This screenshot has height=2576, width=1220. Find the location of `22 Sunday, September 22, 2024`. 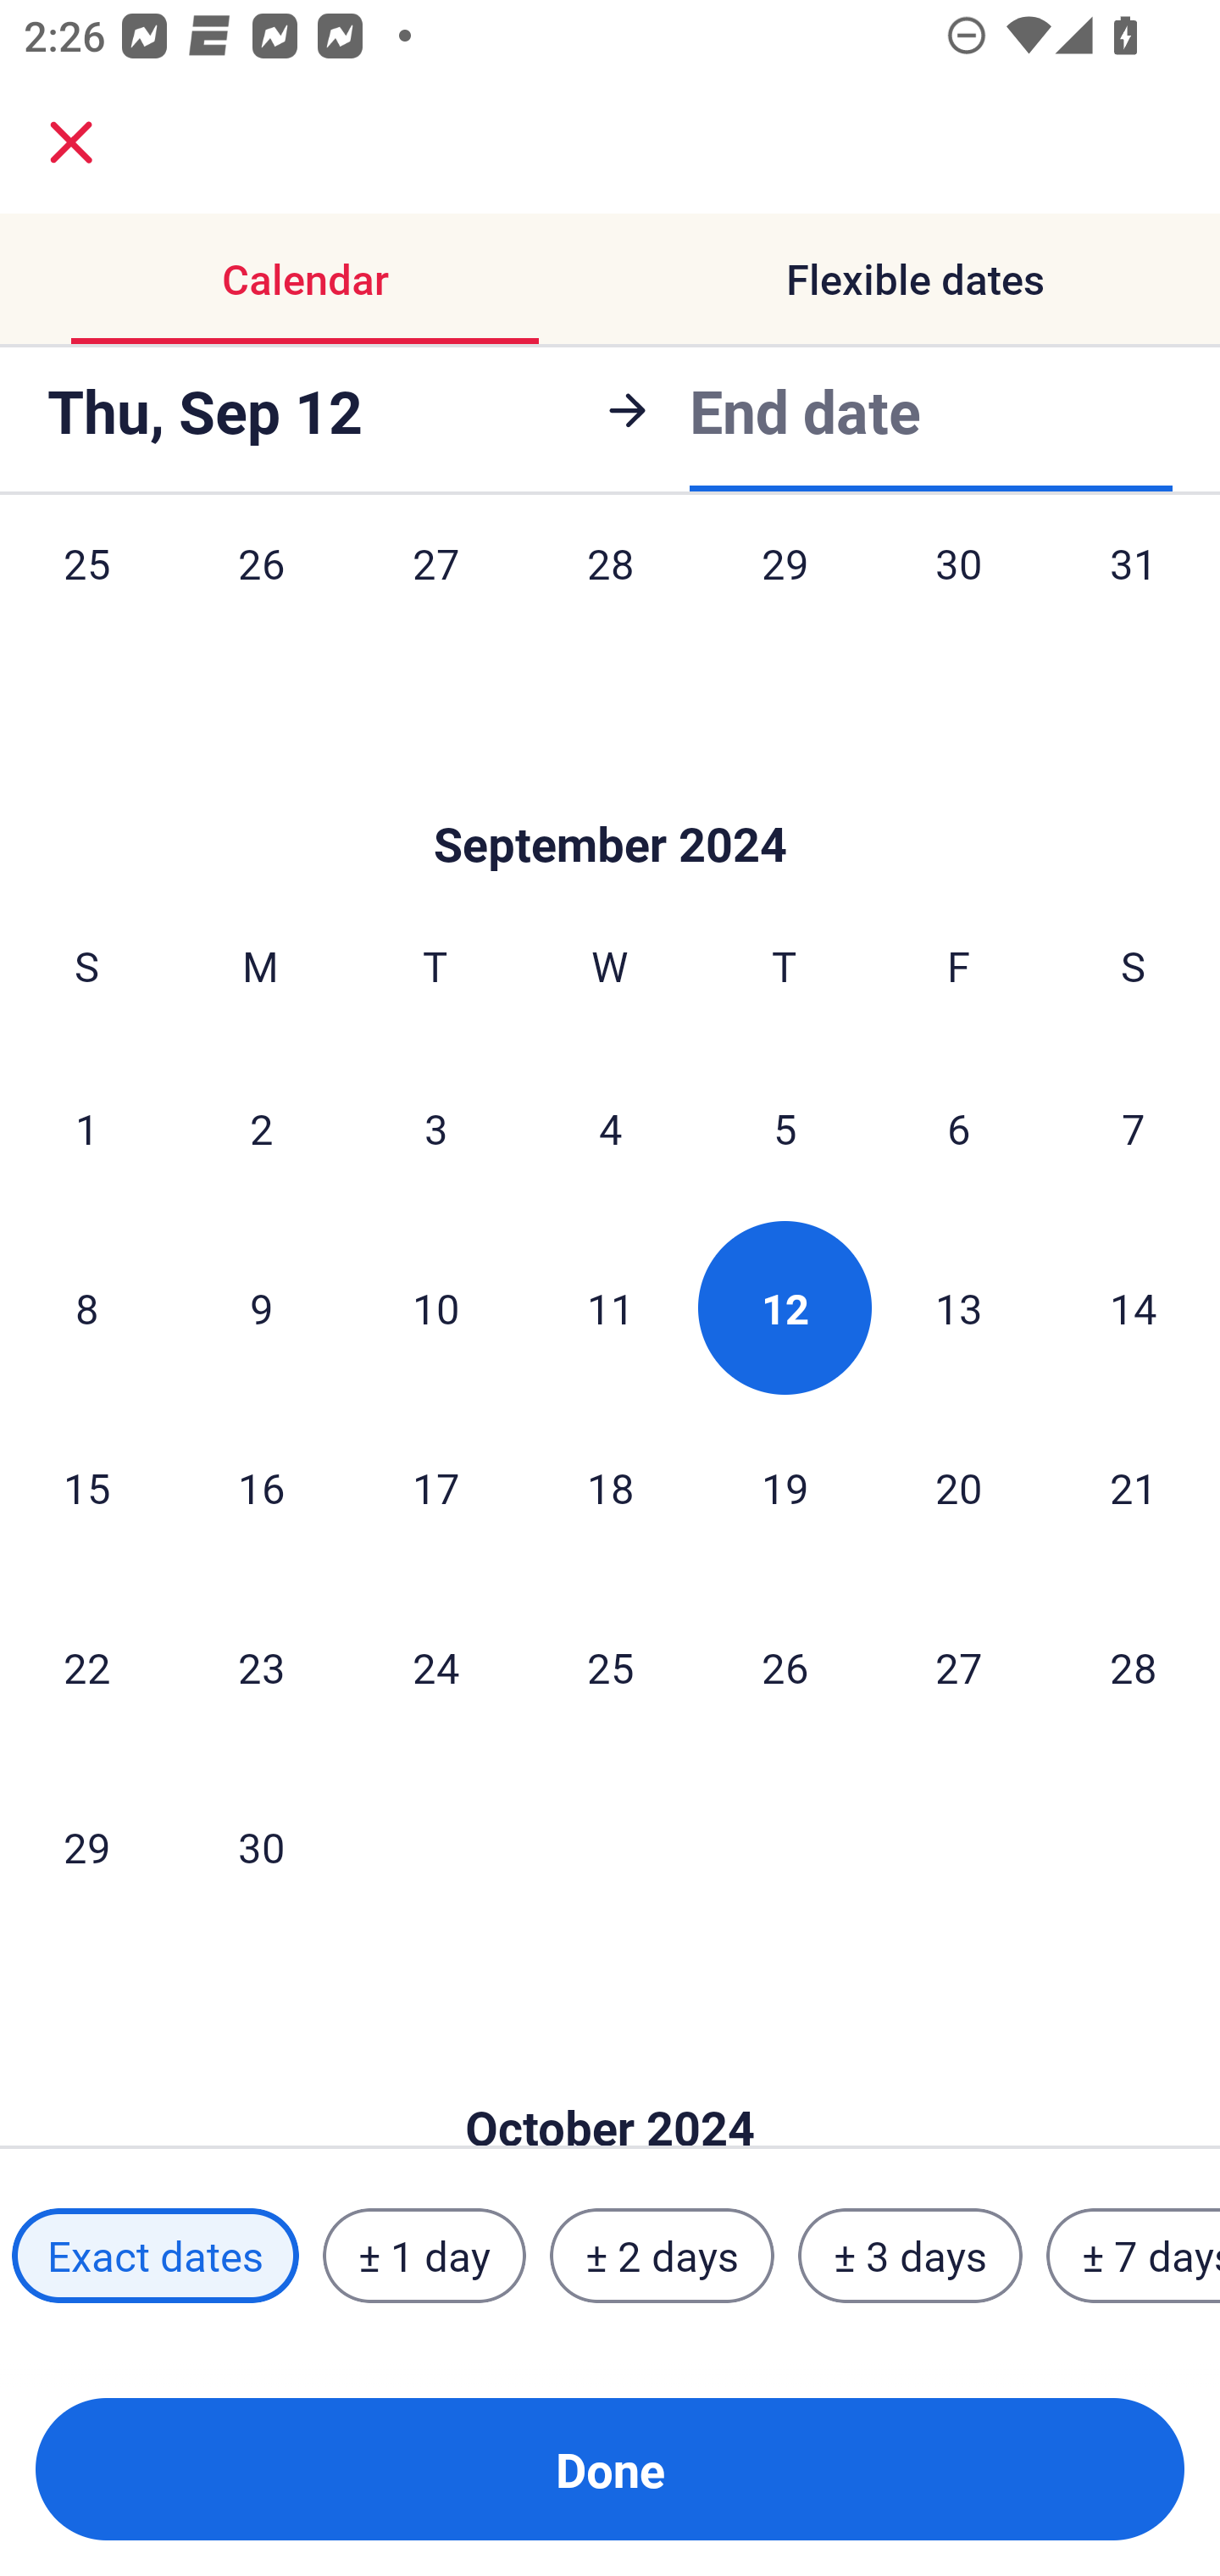

22 Sunday, September 22, 2024 is located at coordinates (86, 1666).